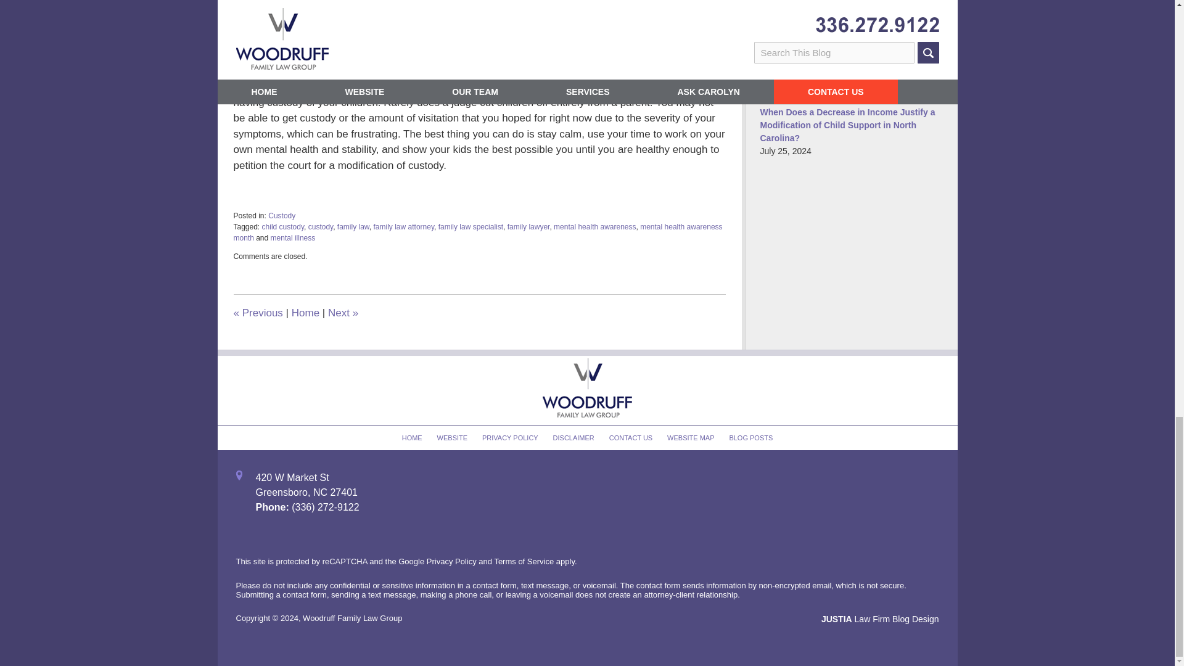 The width and height of the screenshot is (1184, 666). What do you see at coordinates (281, 216) in the screenshot?
I see `Custody` at bounding box center [281, 216].